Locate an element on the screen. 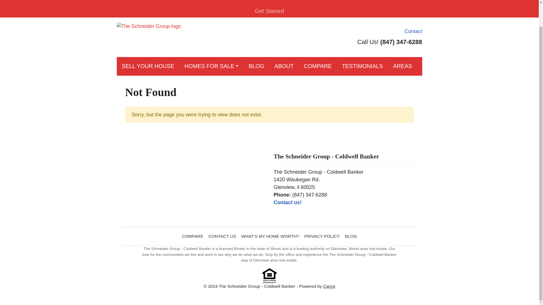 This screenshot has height=305, width=543. COMPARE is located at coordinates (318, 66).